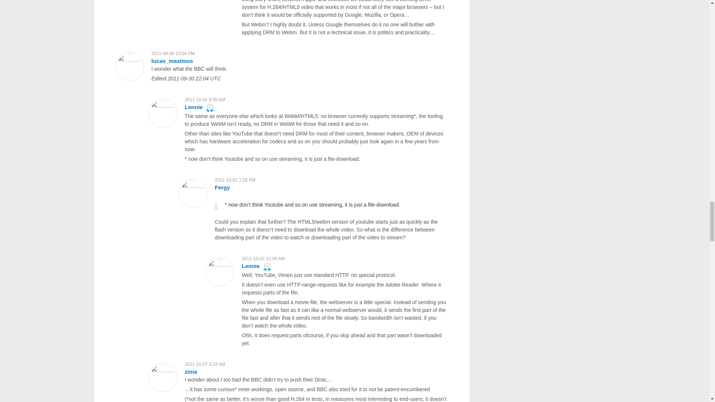  Describe the element at coordinates (250, 266) in the screenshot. I see `Lennie` at that location.